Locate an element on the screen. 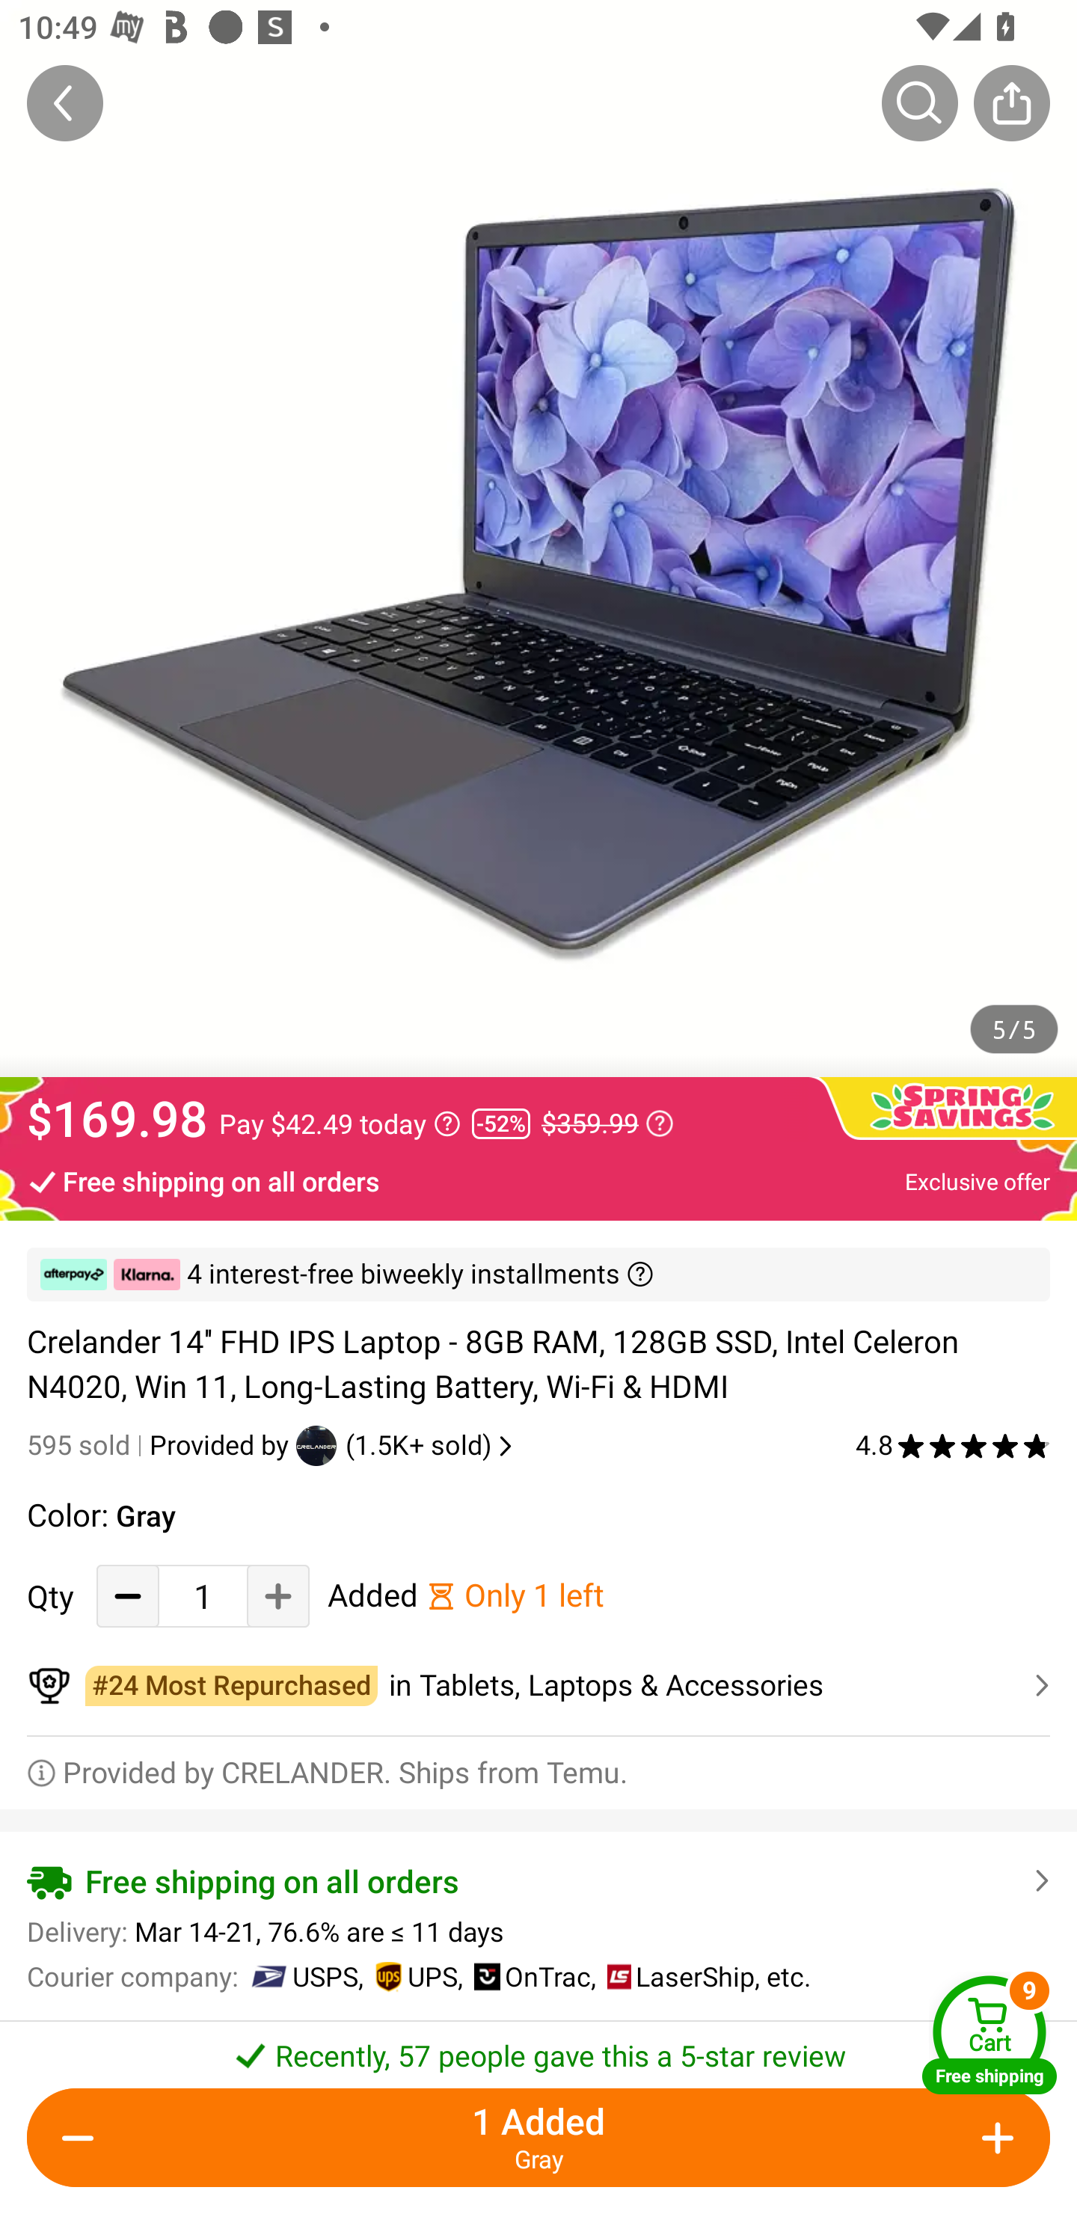  ￼￼Recently, 57 people gave this a 5-star review is located at coordinates (538, 2048).